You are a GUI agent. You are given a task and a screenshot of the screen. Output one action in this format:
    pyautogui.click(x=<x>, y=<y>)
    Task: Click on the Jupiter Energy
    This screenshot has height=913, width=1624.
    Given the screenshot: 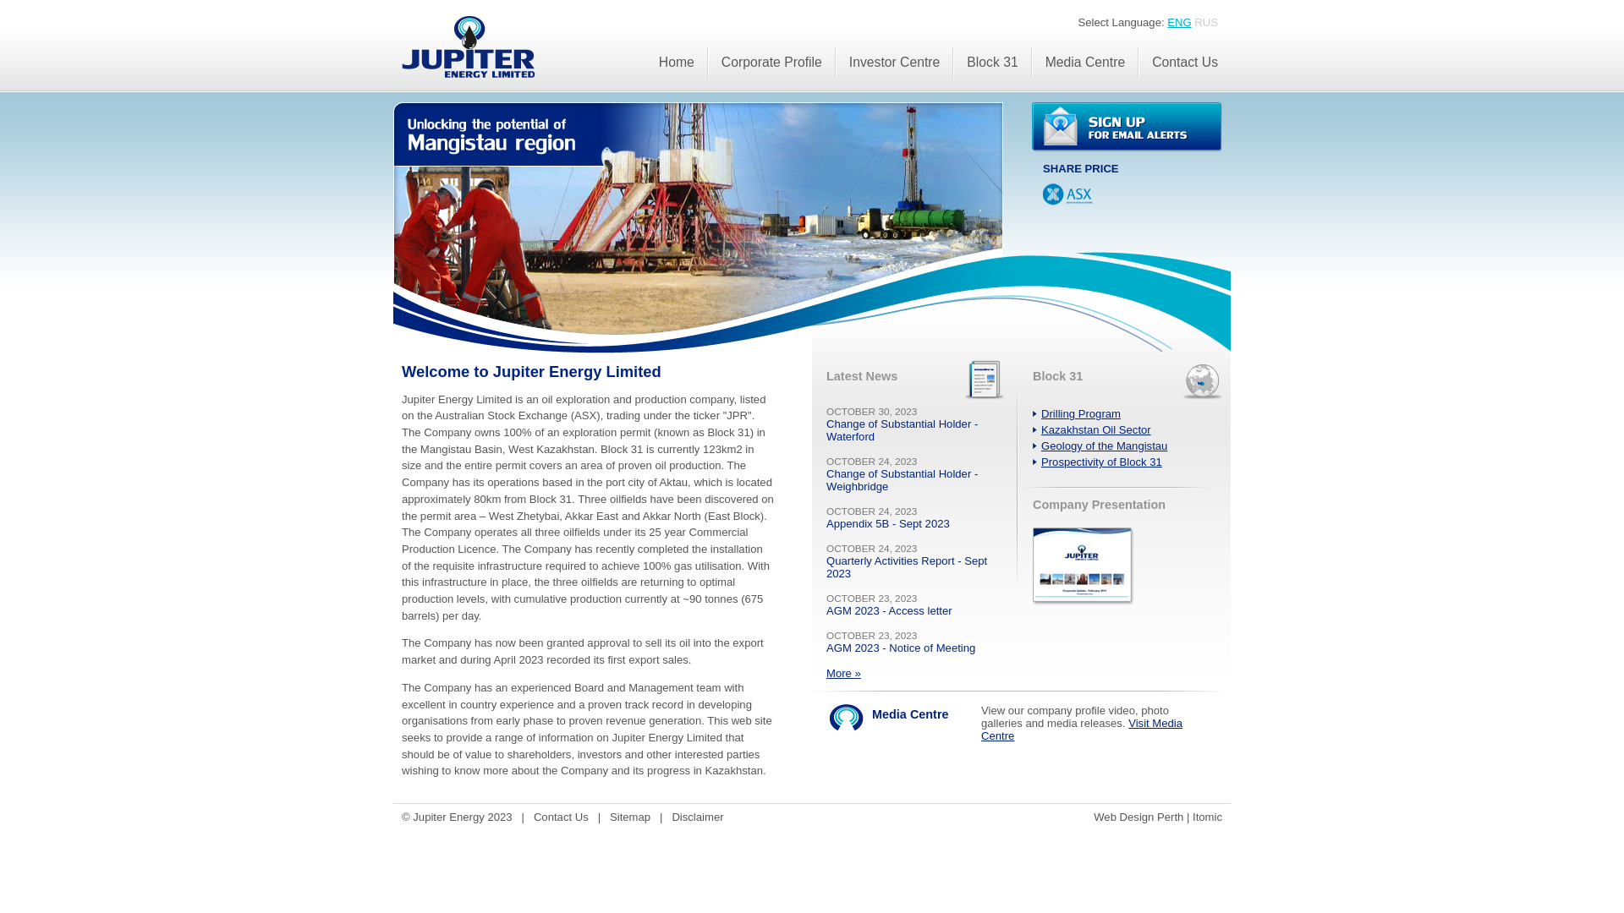 What is the action you would take?
    pyautogui.click(x=699, y=218)
    